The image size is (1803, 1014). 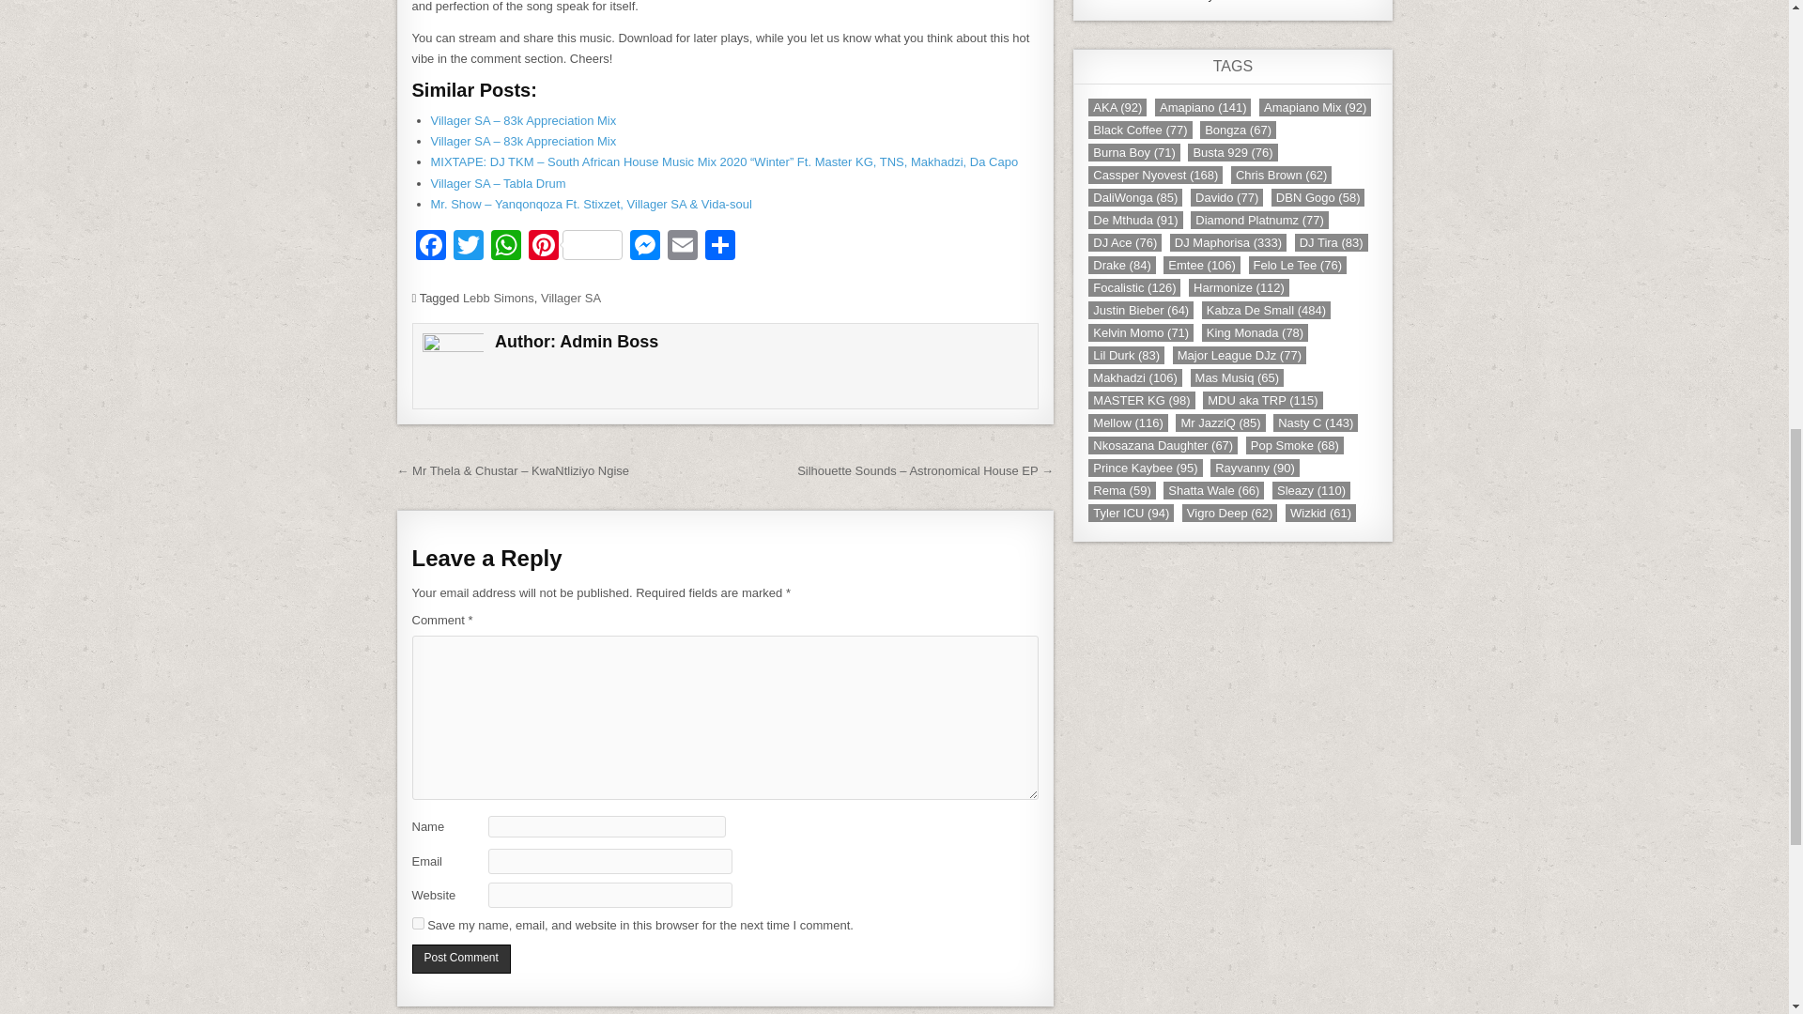 I want to click on Messenger, so click(x=644, y=247).